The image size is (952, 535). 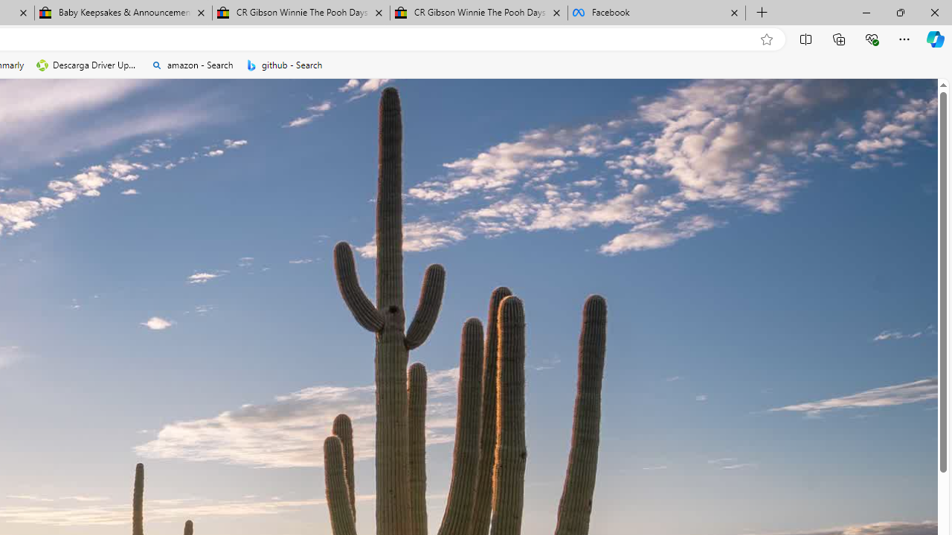 I want to click on Hide this story, so click(x=61, y=235).